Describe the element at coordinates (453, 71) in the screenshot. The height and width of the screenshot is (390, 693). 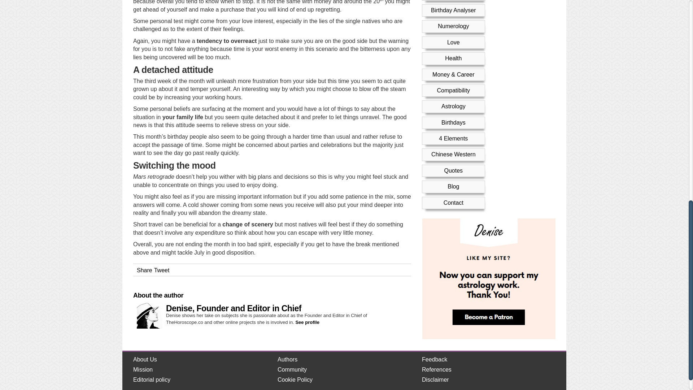
I see `Blog` at that location.